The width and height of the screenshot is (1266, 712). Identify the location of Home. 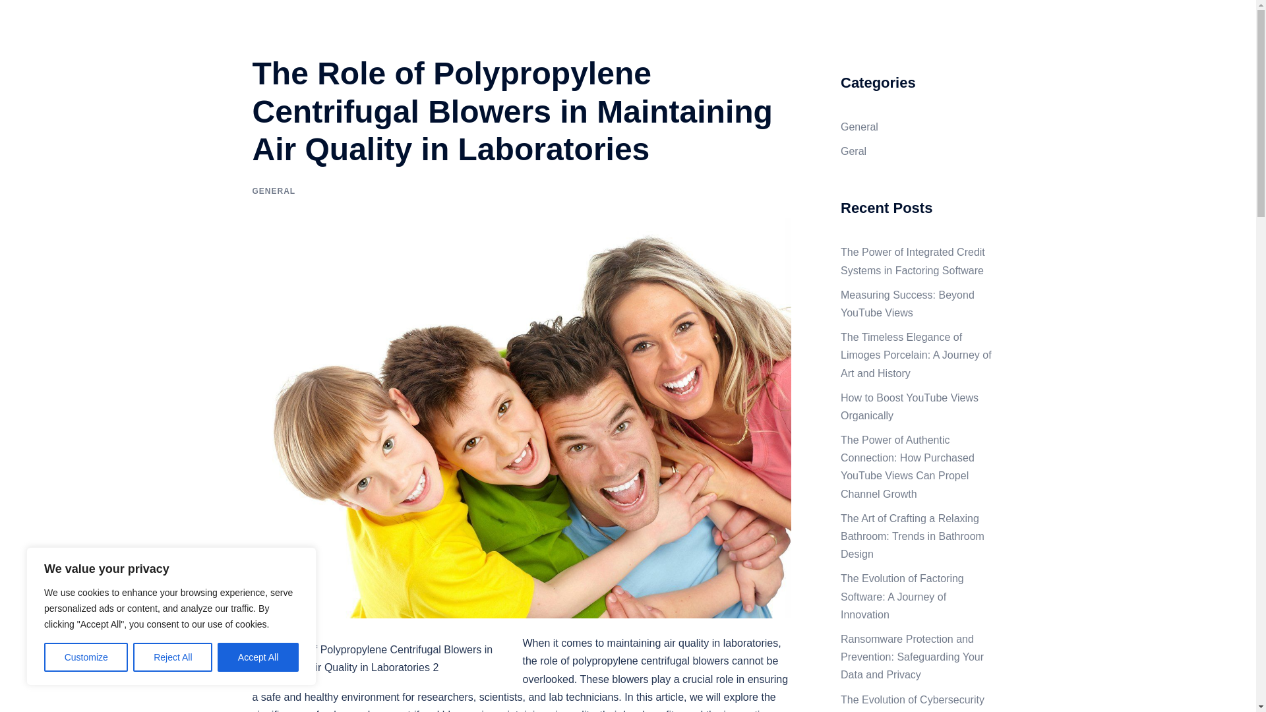
(931, 33).